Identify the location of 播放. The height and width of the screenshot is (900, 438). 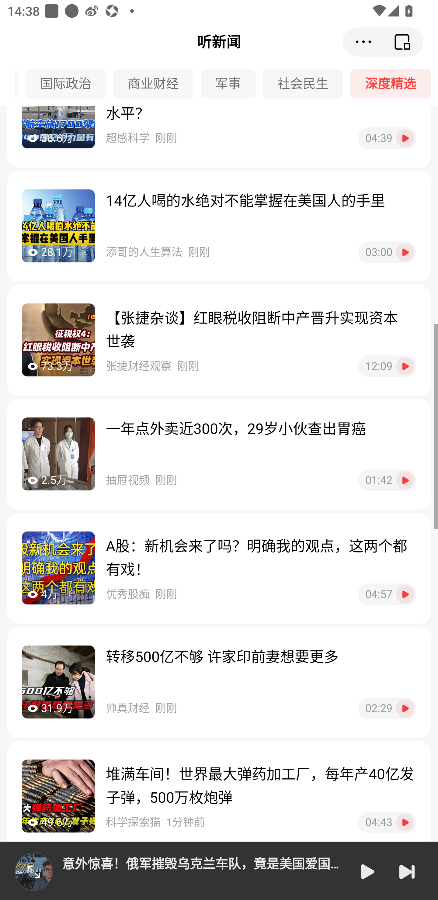
(367, 871).